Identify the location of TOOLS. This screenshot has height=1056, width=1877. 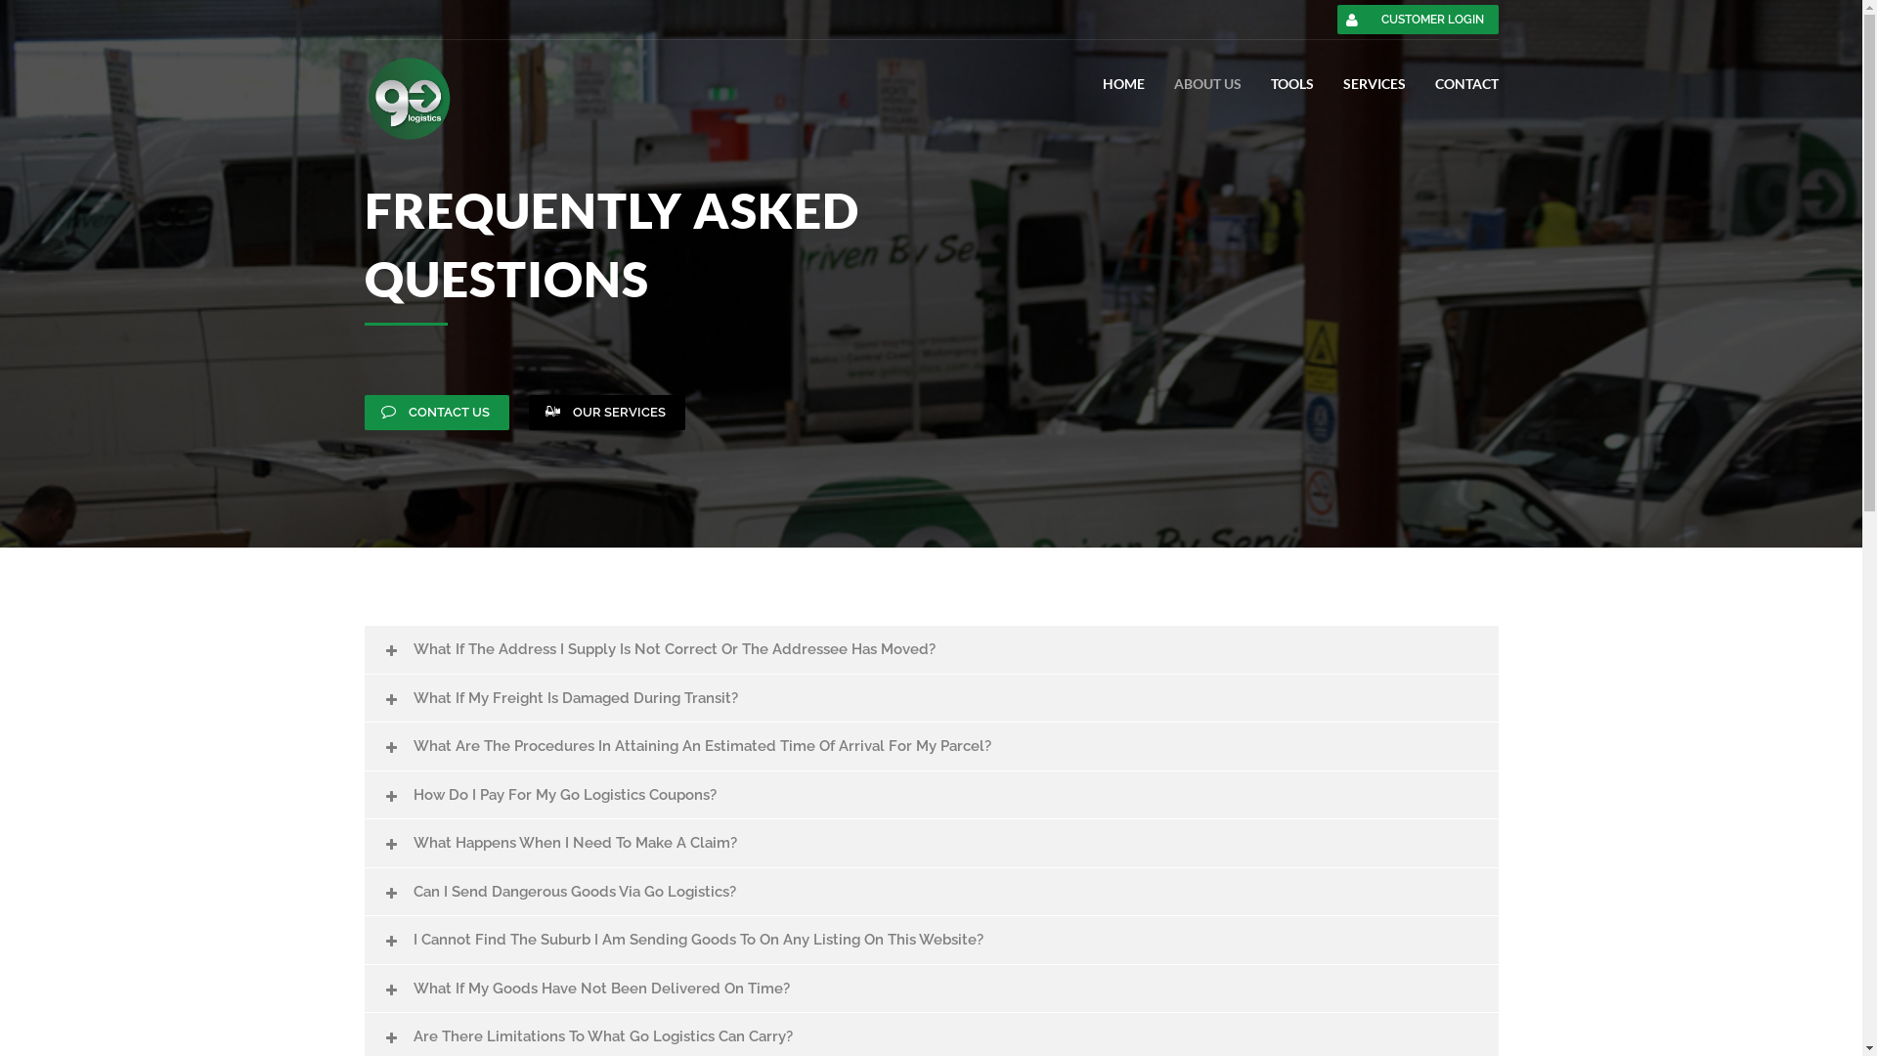
(1292, 84).